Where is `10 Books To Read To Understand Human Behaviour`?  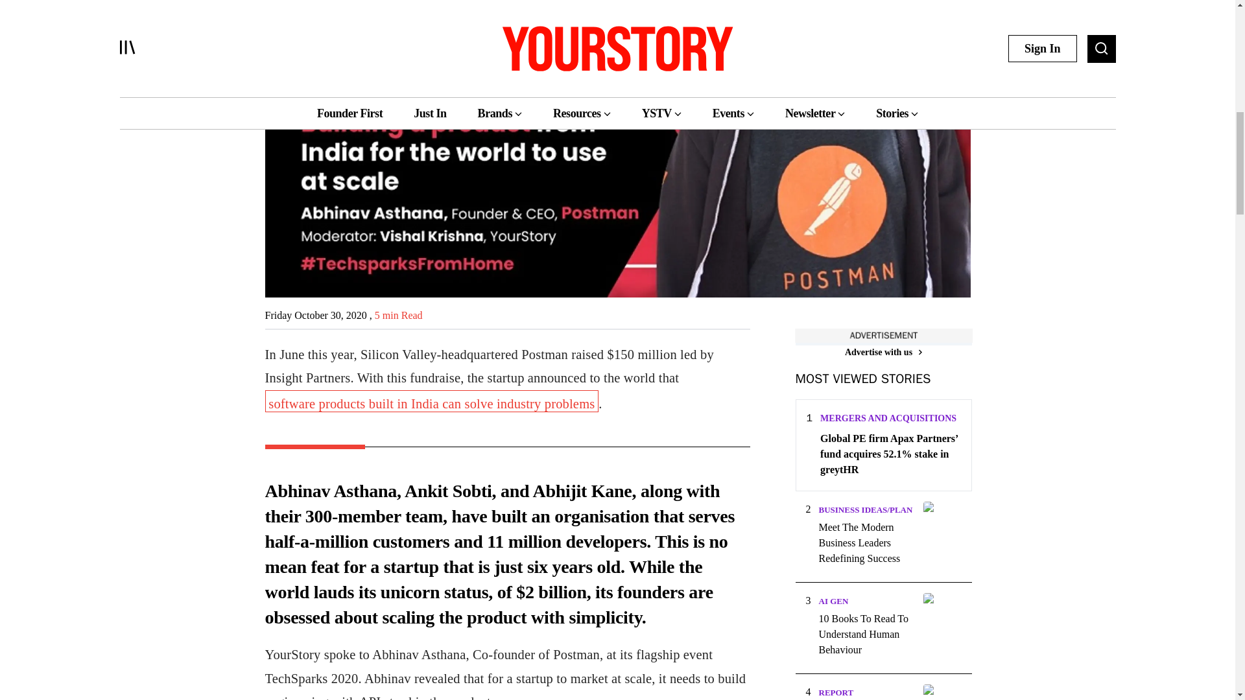
10 Books To Read To Understand Human Behaviour is located at coordinates (866, 634).